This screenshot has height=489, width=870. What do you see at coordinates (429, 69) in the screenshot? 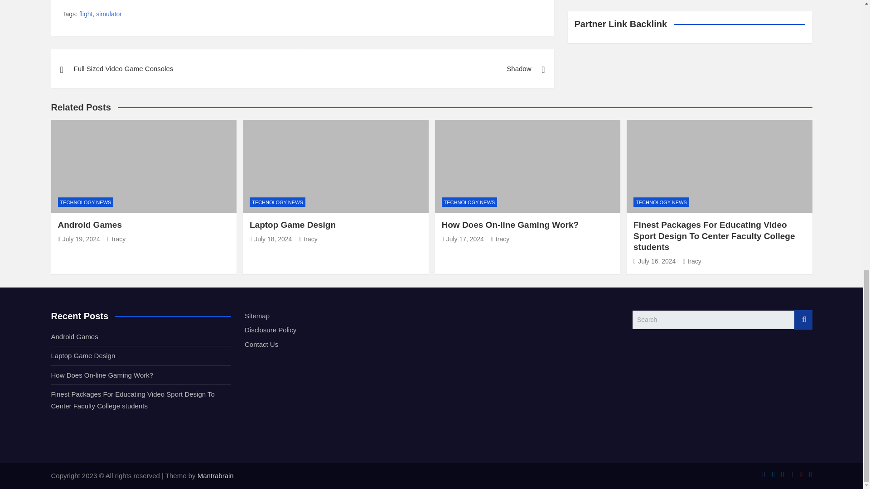
I see `Shadow` at bounding box center [429, 69].